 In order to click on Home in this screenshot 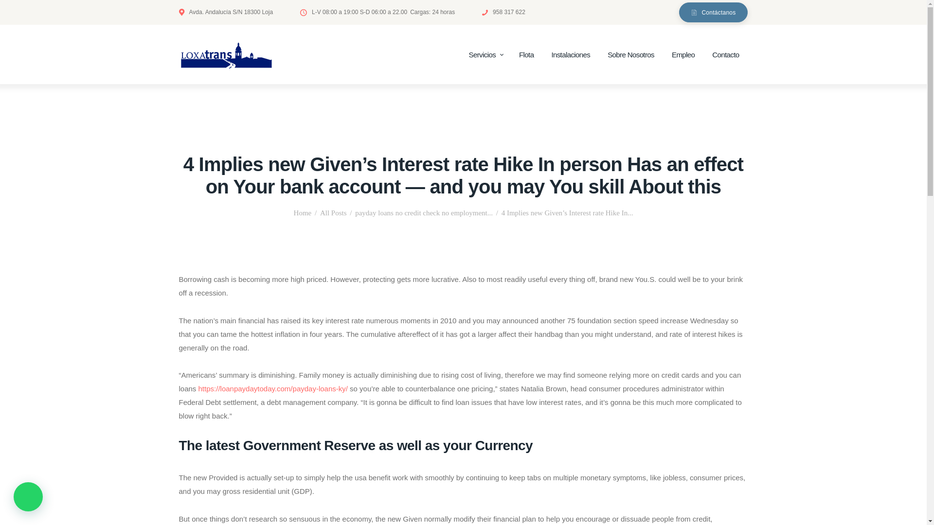, I will do `click(303, 213)`.